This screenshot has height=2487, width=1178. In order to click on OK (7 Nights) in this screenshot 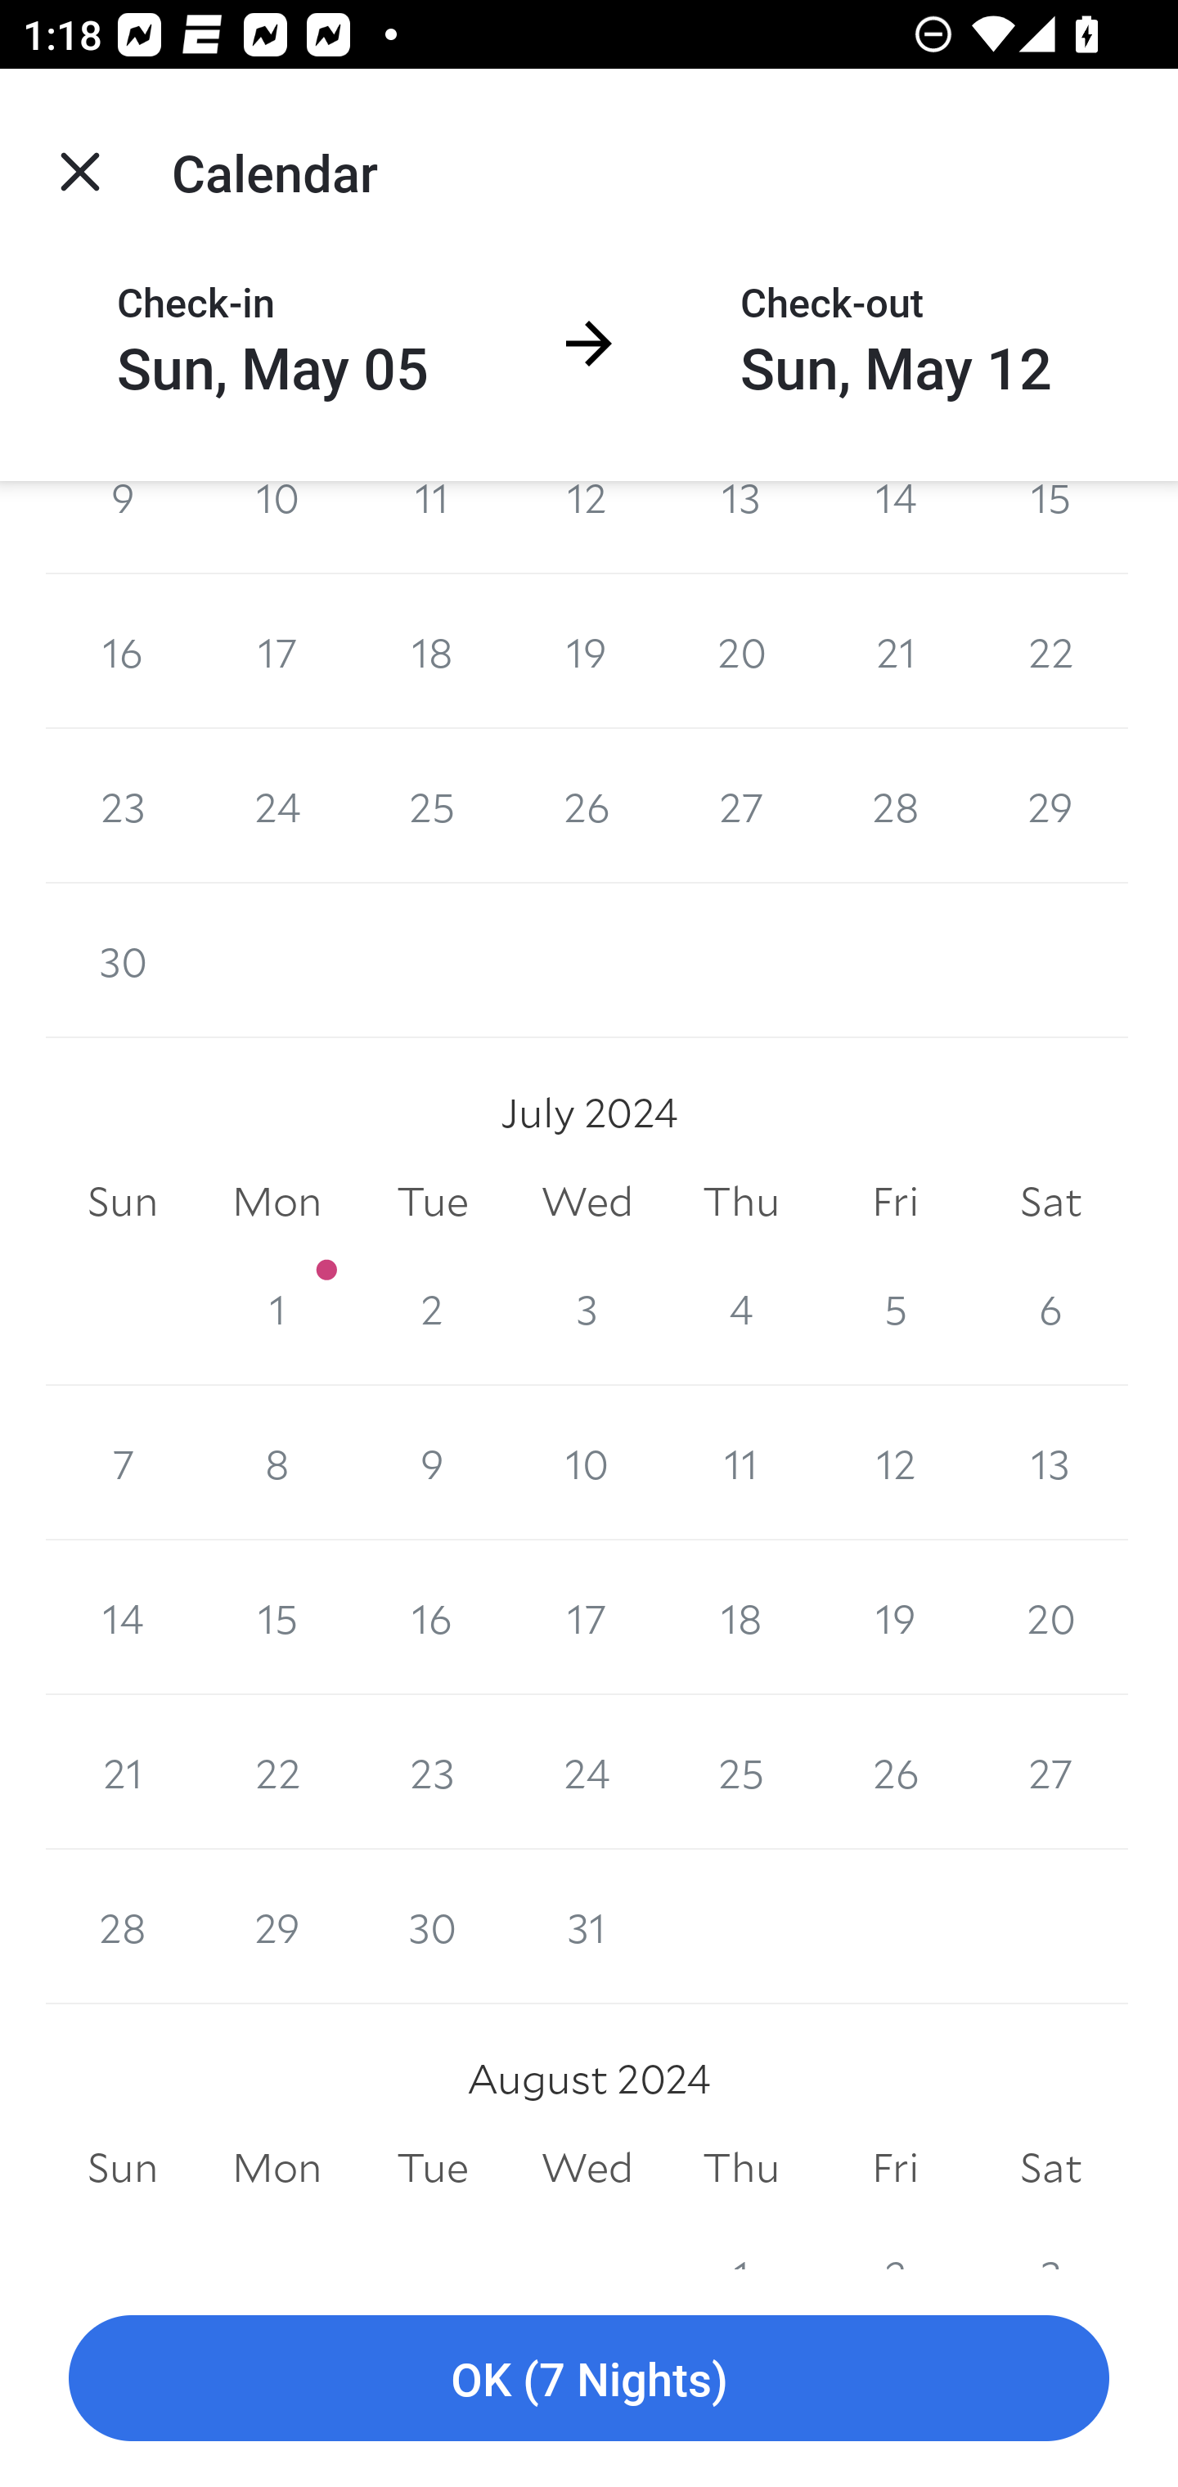, I will do `click(589, 2379)`.